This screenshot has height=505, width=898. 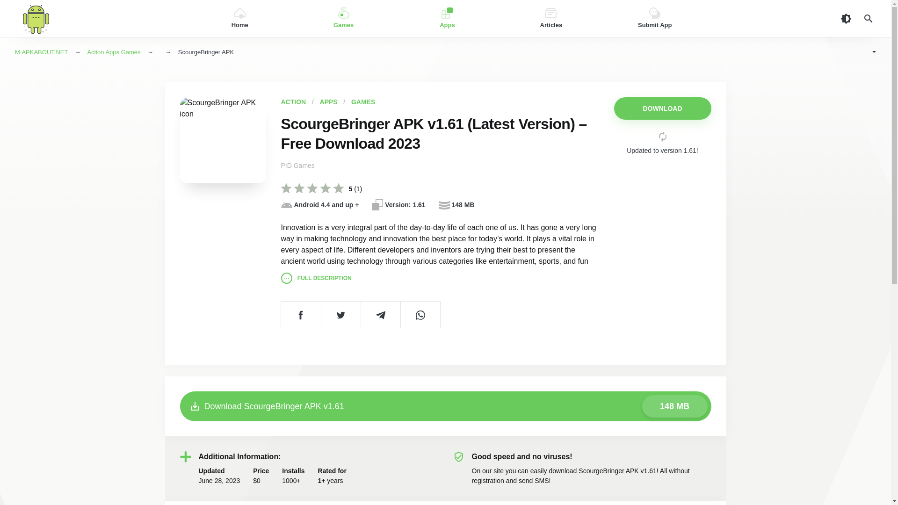 I want to click on Home, so click(x=239, y=19).